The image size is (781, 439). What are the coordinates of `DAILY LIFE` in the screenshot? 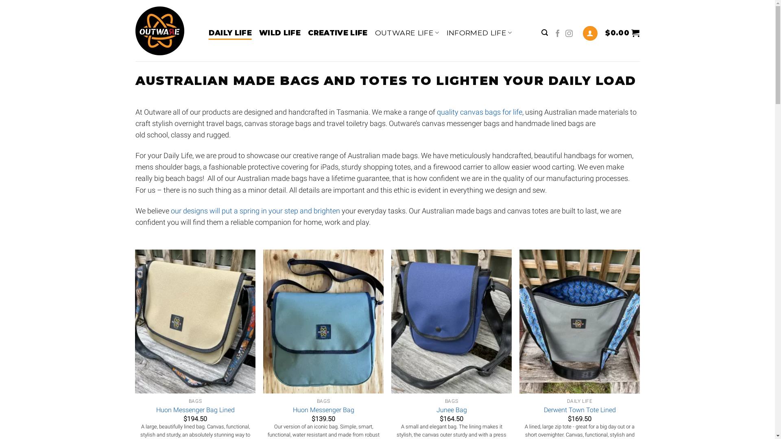 It's located at (230, 33).